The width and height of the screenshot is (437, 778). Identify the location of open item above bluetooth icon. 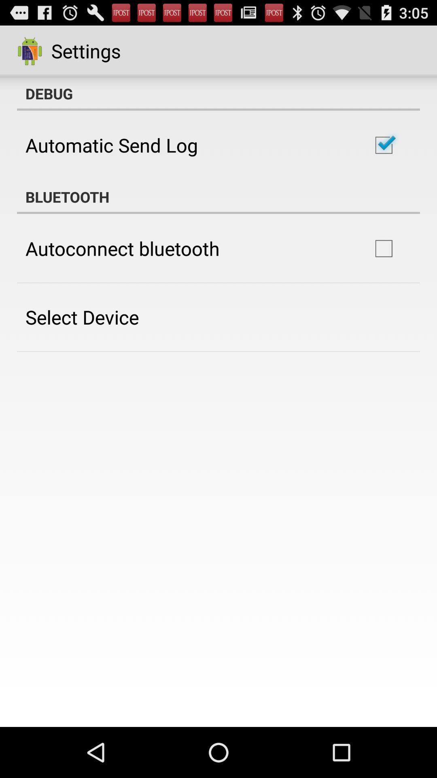
(112, 145).